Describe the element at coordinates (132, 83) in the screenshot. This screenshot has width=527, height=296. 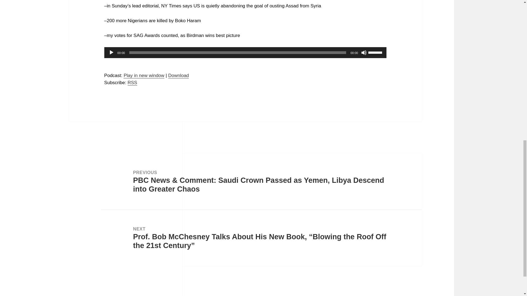
I see `Subscribe via RSS` at that location.